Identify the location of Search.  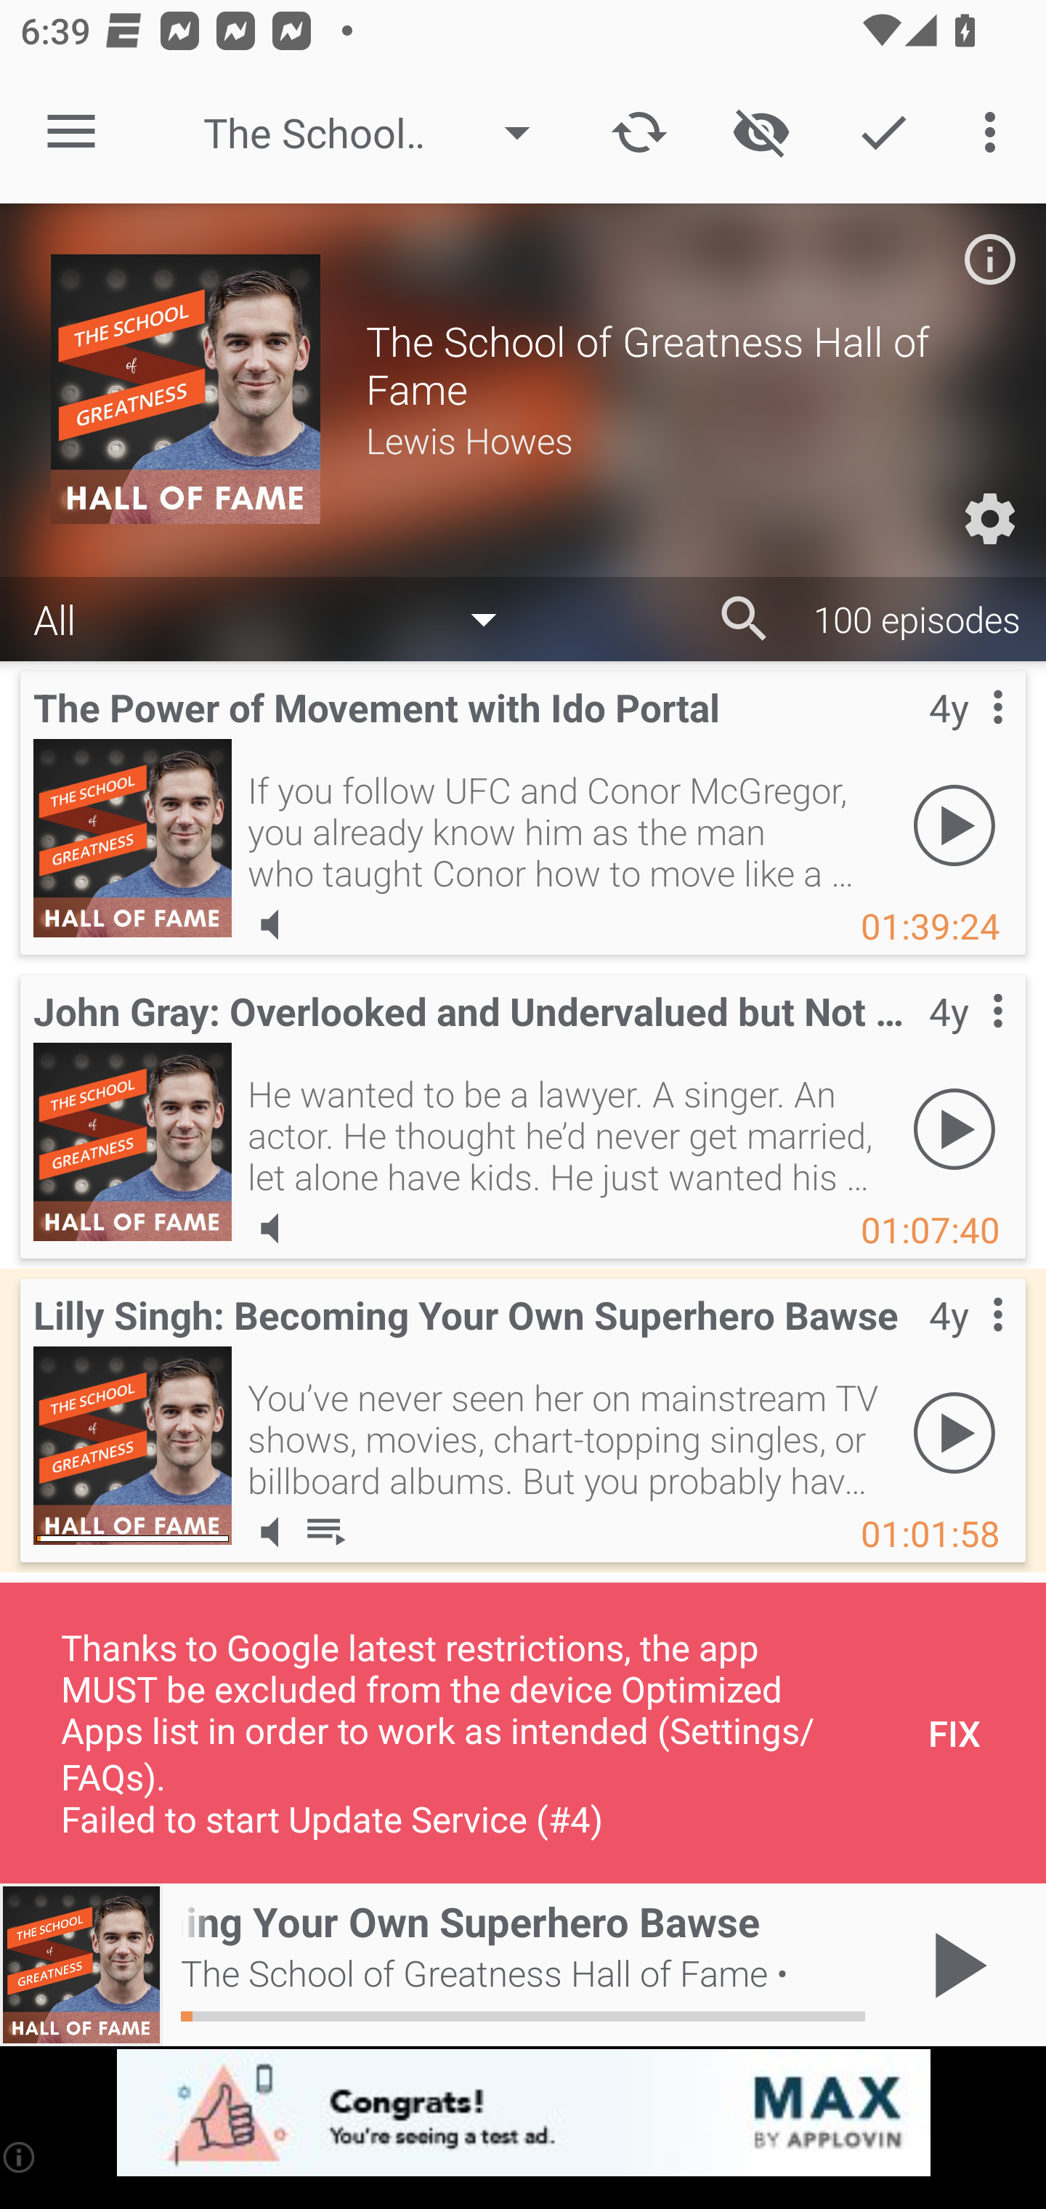
(745, 619).